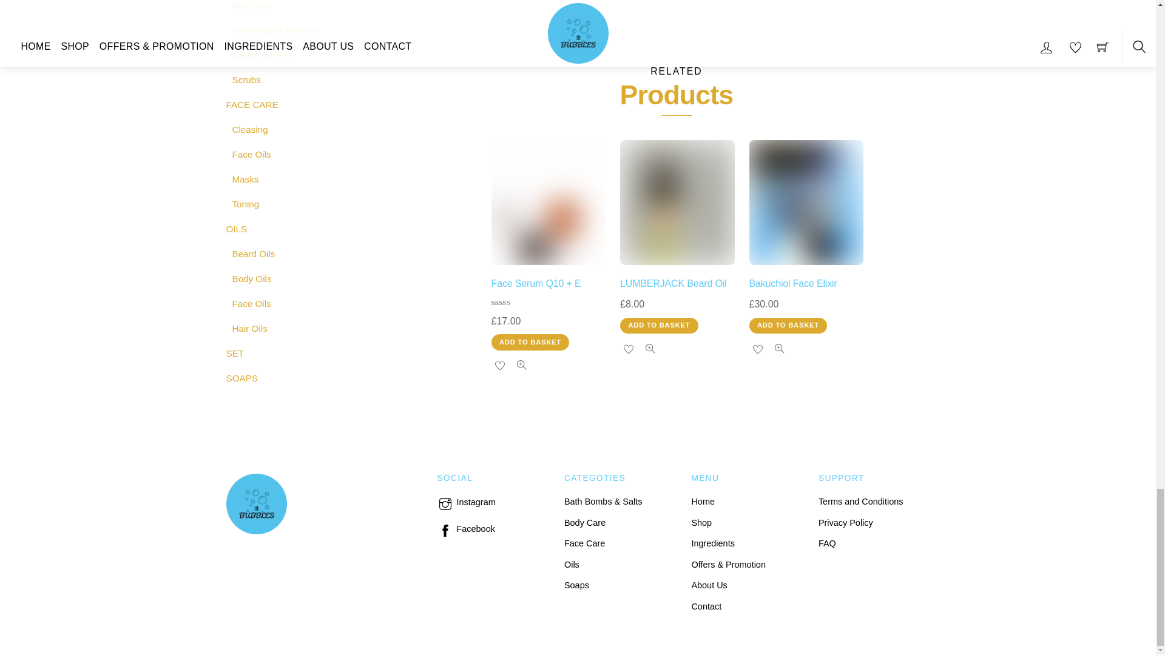  I want to click on bakuchiol face serum, so click(806, 203).